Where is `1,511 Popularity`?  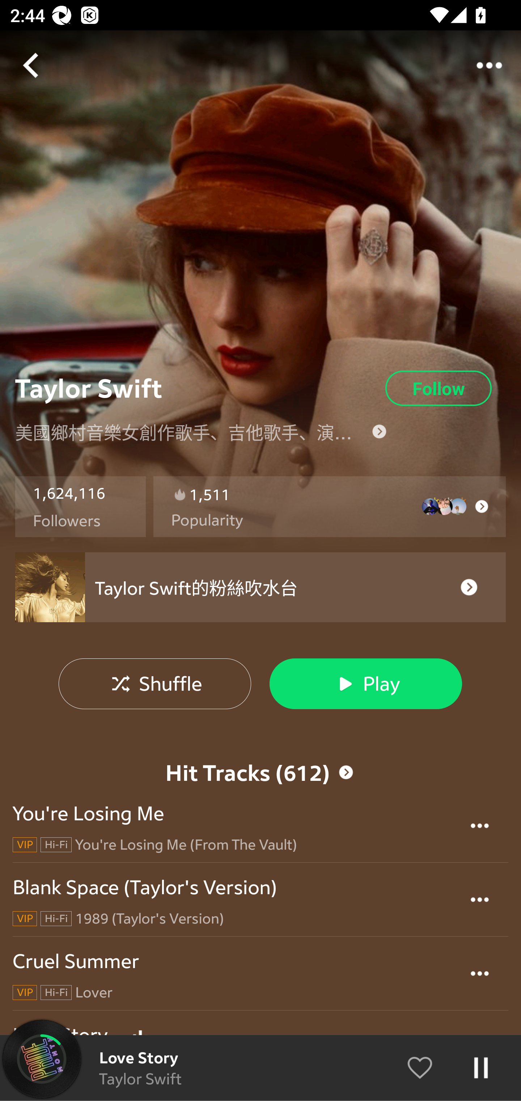
1,511 Popularity is located at coordinates (329, 507).